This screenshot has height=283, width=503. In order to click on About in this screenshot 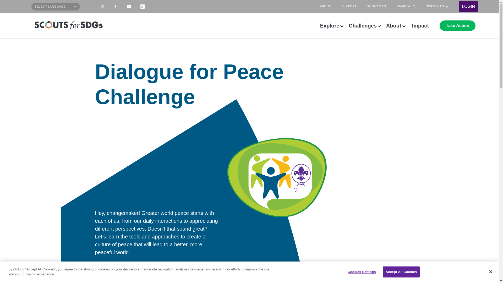, I will do `click(396, 26)`.